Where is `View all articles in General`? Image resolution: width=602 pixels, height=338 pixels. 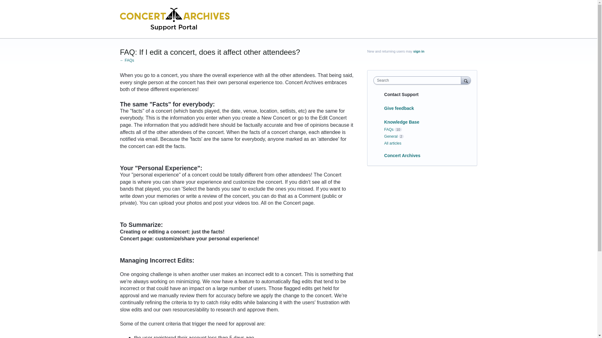 View all articles in General is located at coordinates (391, 136).